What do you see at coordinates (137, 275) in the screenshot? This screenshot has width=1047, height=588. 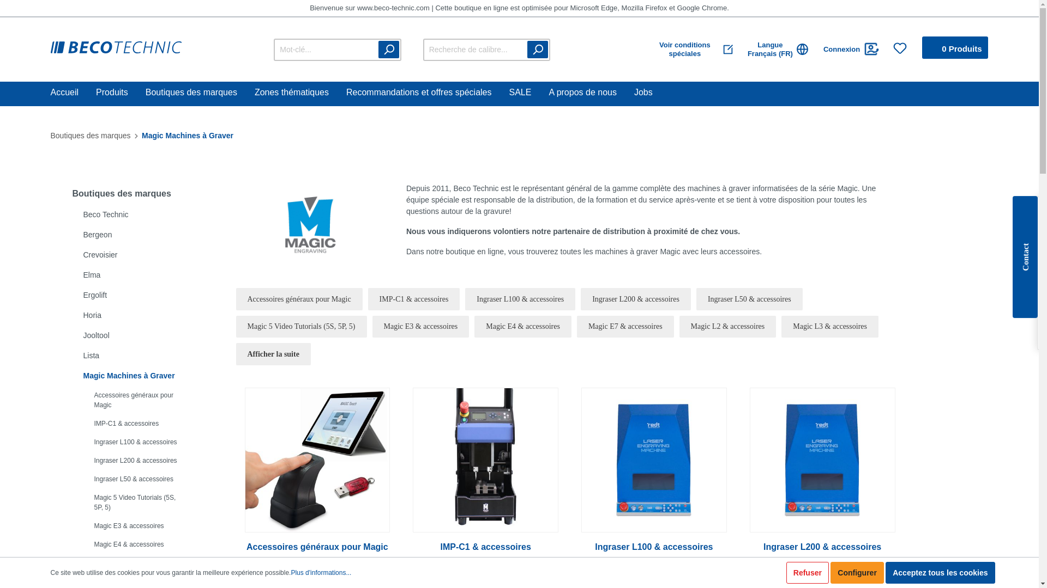 I see `Elma` at bounding box center [137, 275].